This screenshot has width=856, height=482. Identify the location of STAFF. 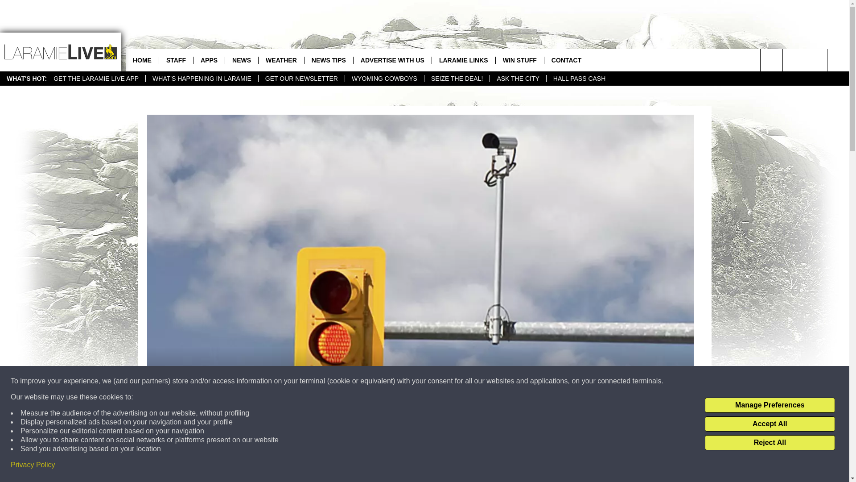
(176, 60).